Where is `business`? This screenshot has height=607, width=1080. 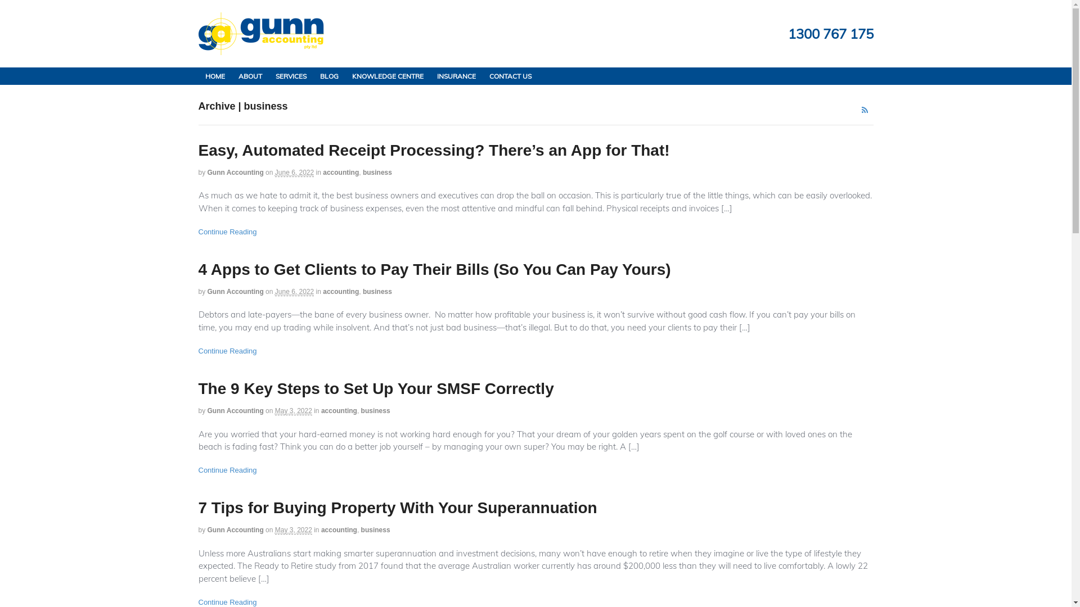 business is located at coordinates (377, 173).